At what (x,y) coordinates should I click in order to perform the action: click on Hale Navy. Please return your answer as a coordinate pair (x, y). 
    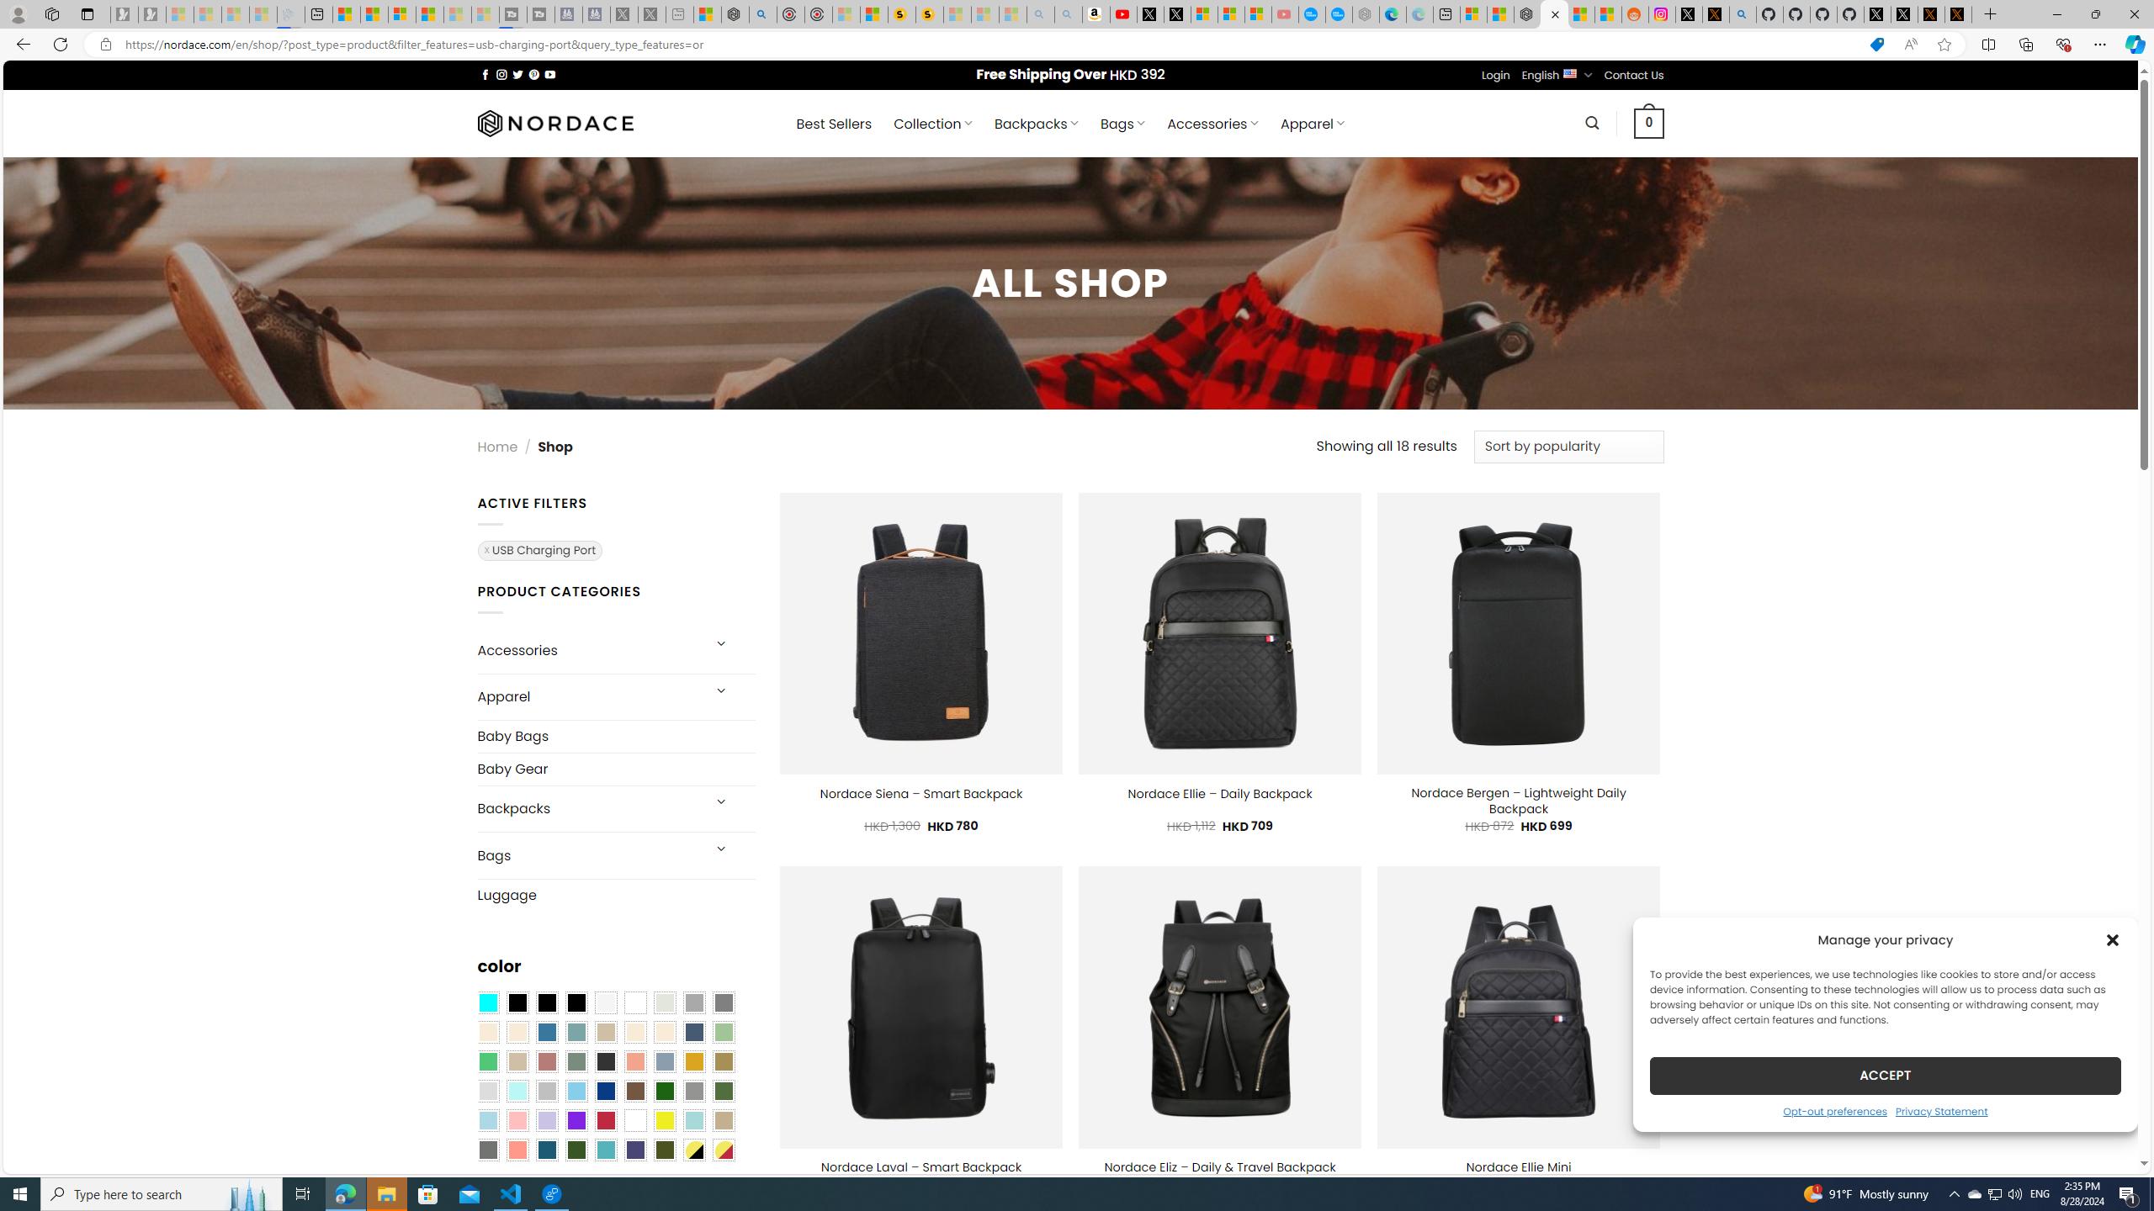
    Looking at the image, I should click on (693, 1033).